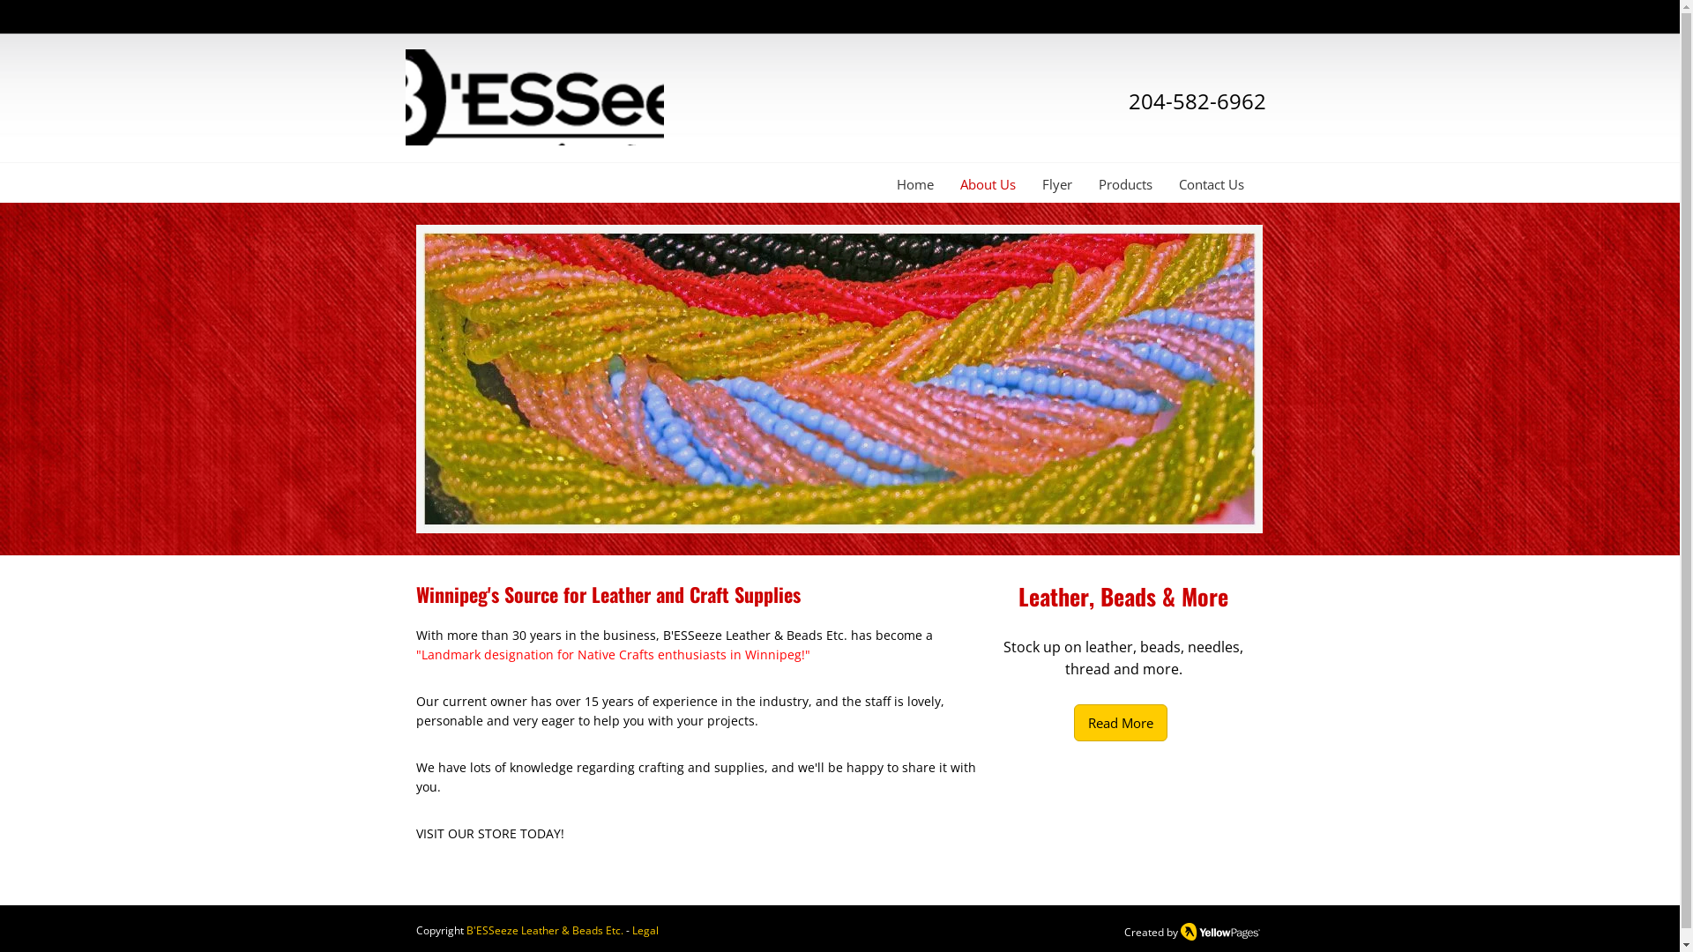  Describe the element at coordinates (1197, 100) in the screenshot. I see `204-582-6962` at that location.